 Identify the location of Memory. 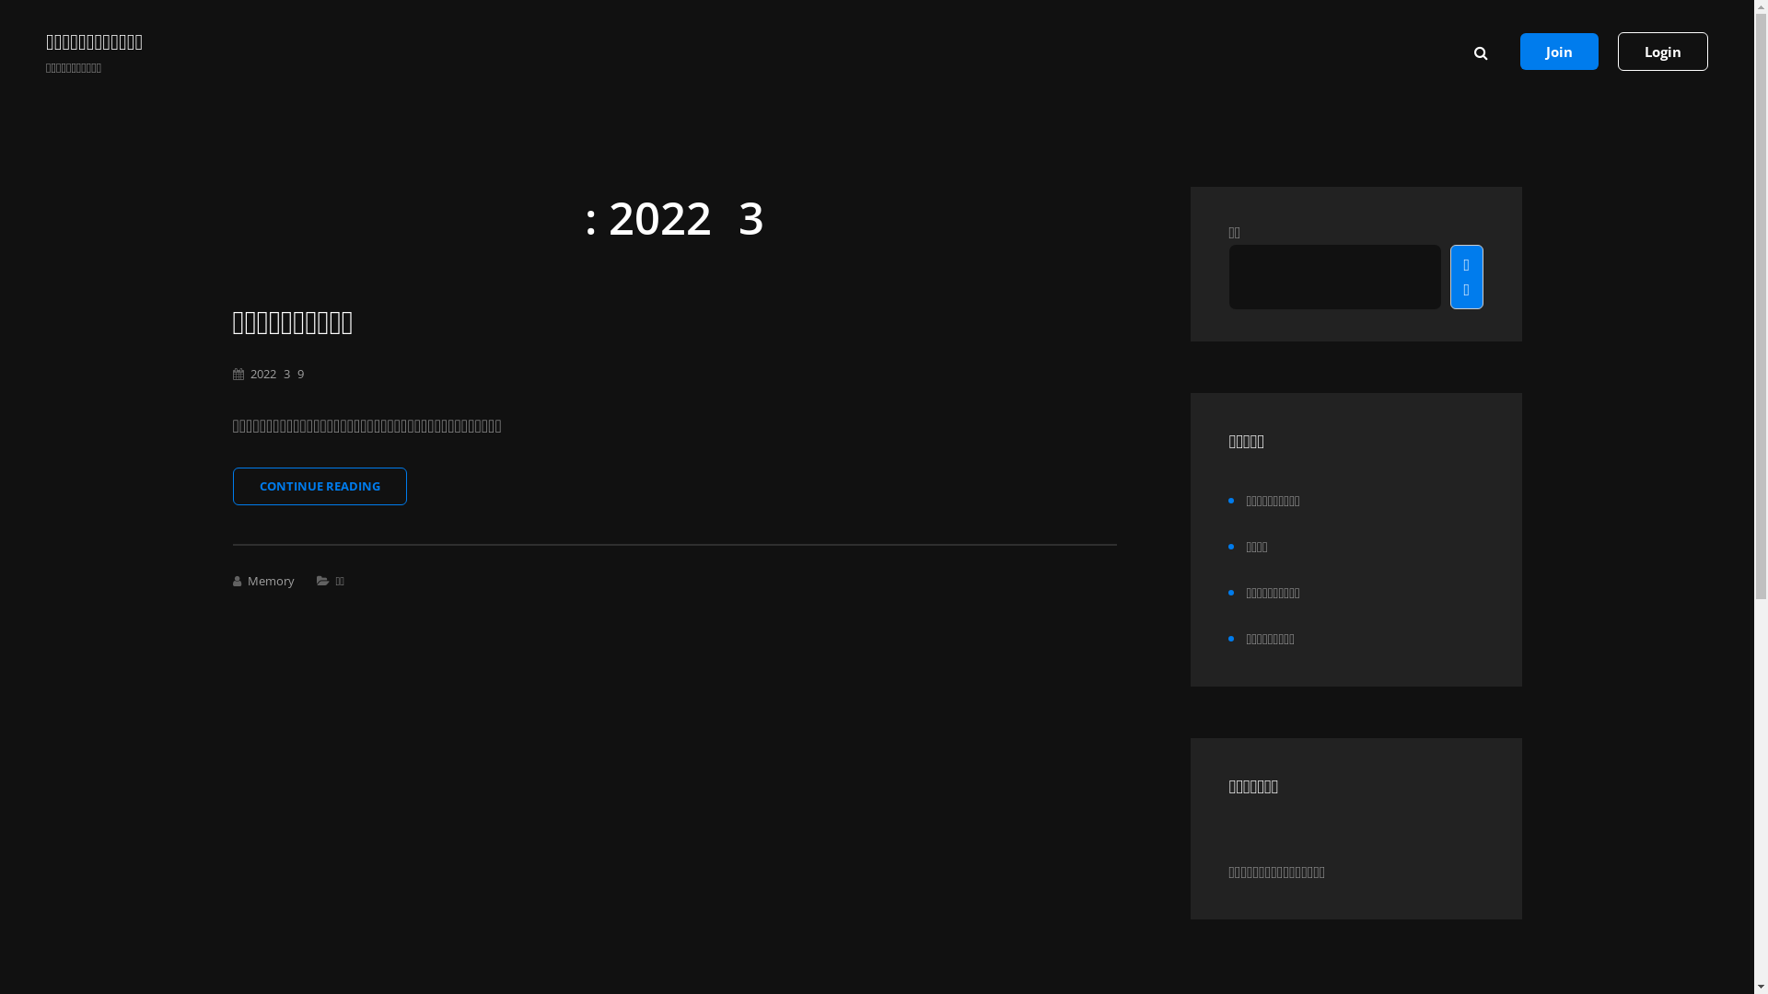
(271, 581).